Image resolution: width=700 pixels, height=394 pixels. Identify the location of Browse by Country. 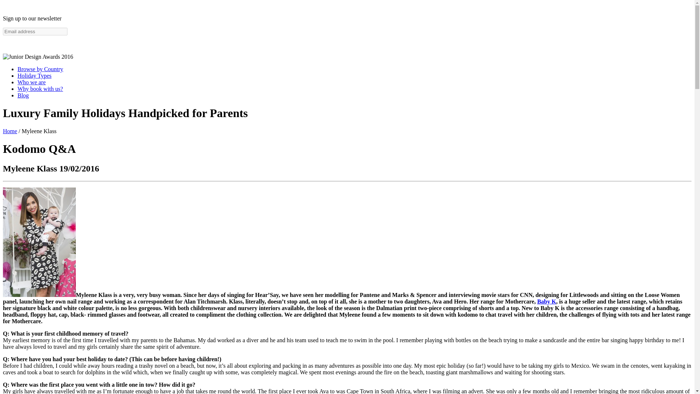
(40, 69).